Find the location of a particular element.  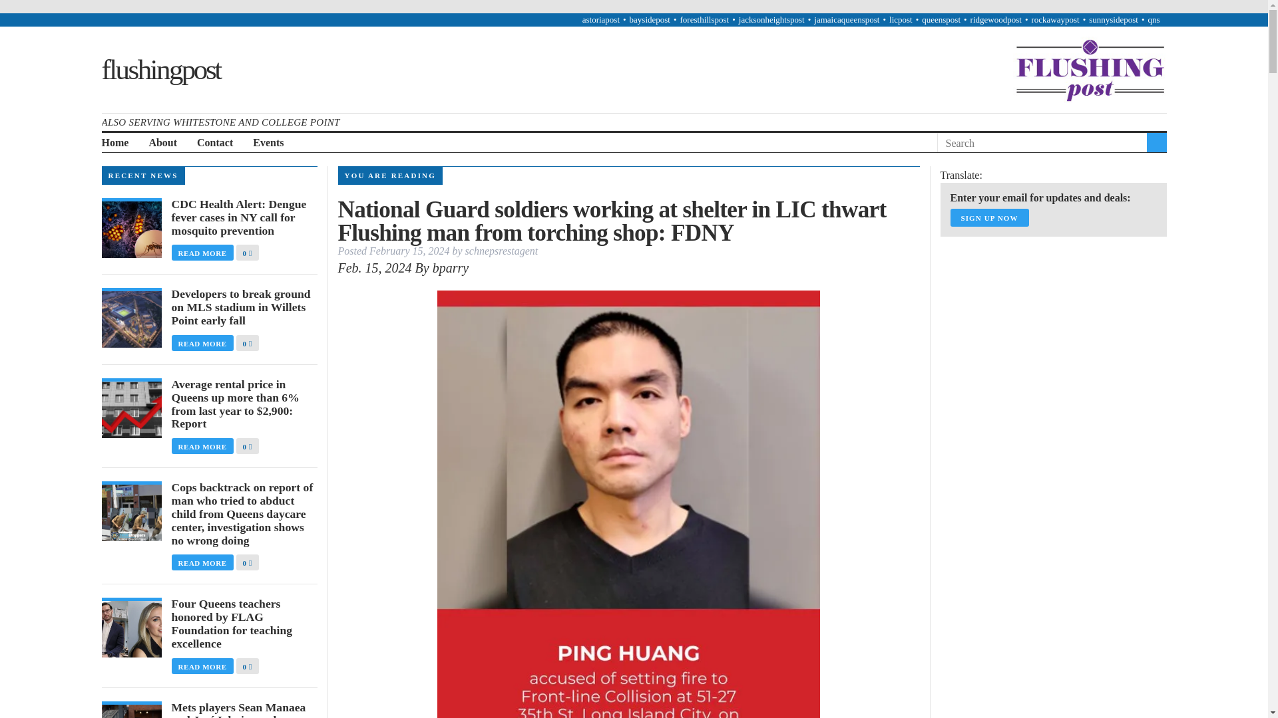

READ MORE is located at coordinates (204, 252).